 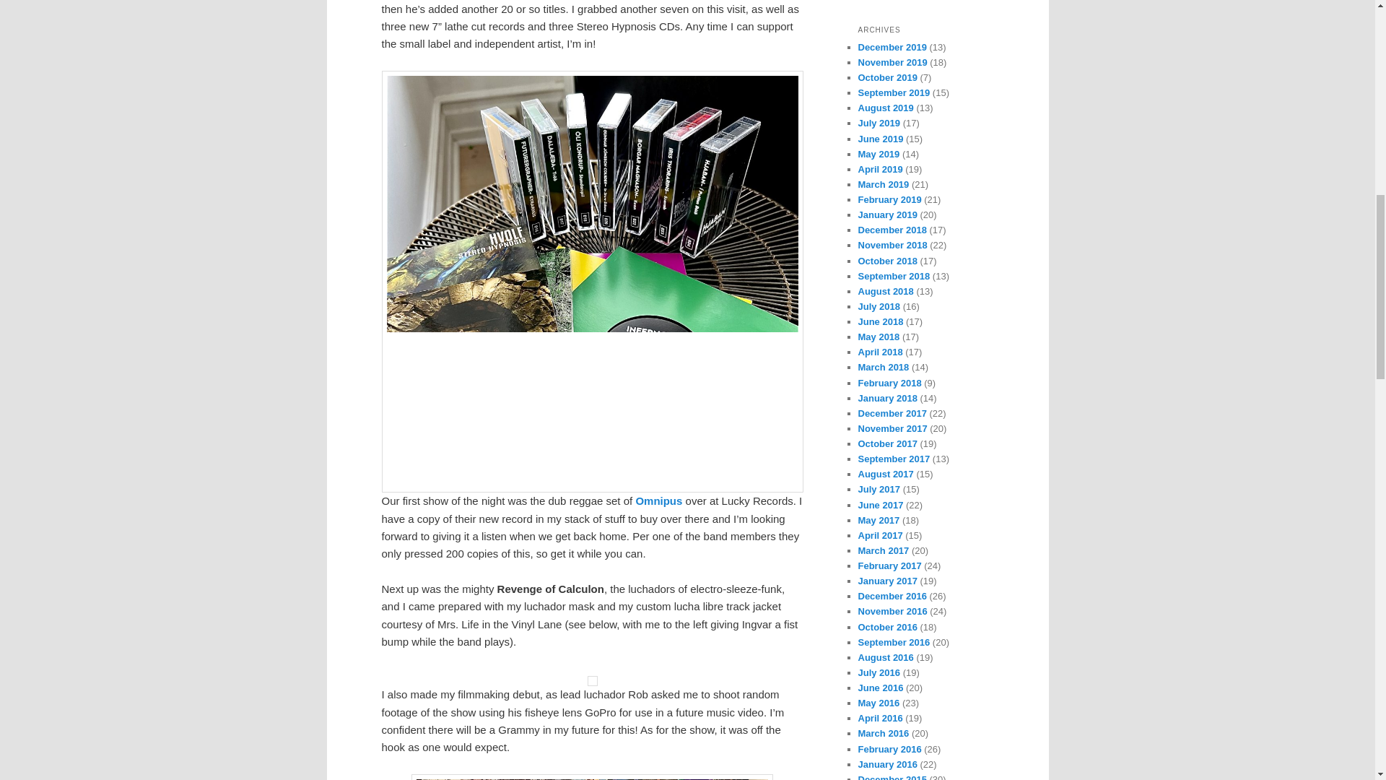 What do you see at coordinates (885, 107) in the screenshot?
I see `August 2019` at bounding box center [885, 107].